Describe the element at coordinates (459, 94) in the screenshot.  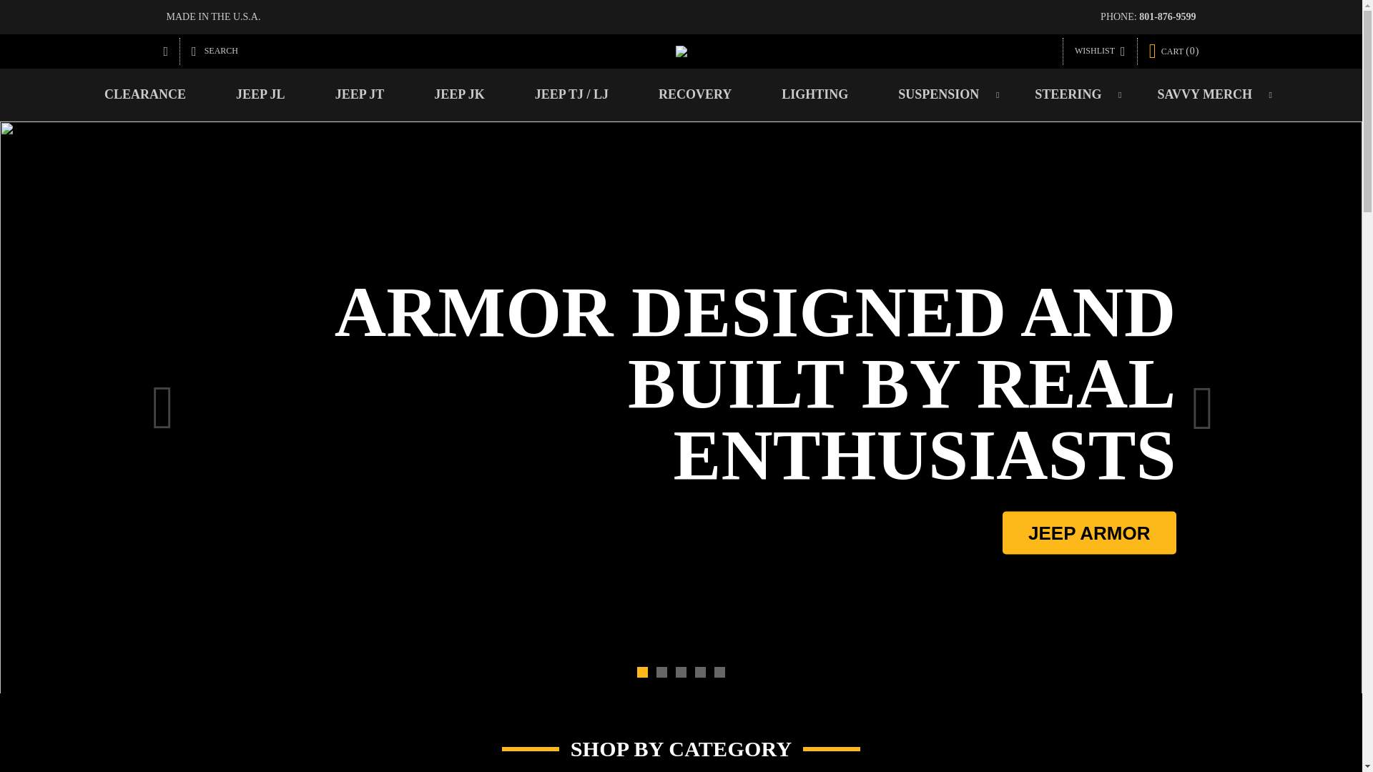
I see `JEEP JK` at that location.